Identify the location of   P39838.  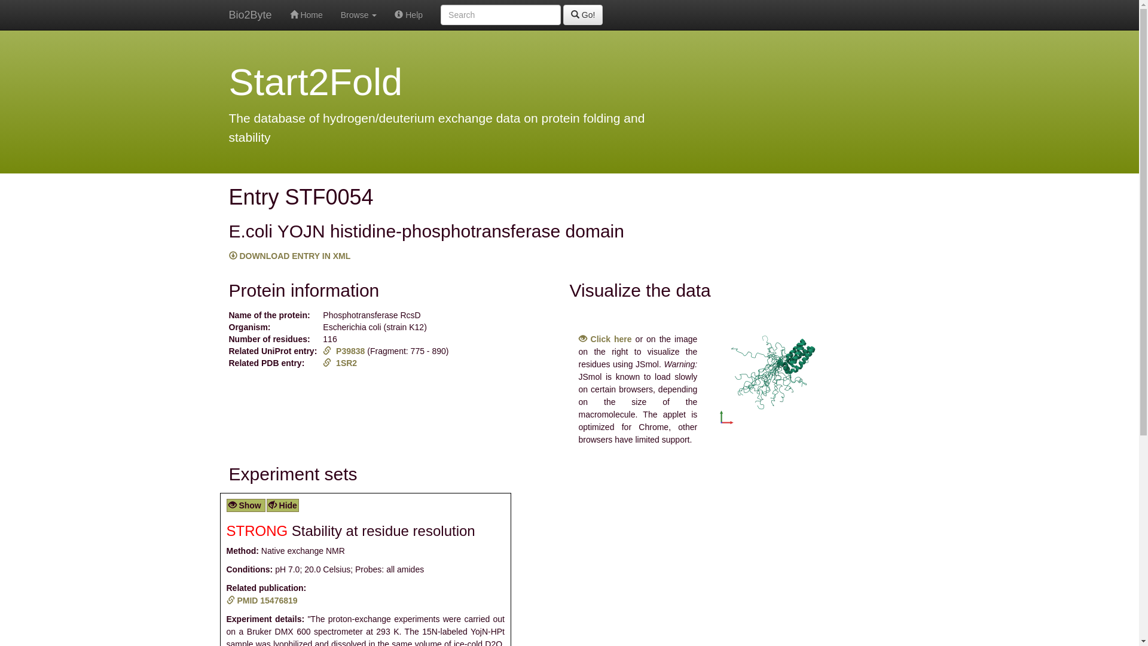
(345, 351).